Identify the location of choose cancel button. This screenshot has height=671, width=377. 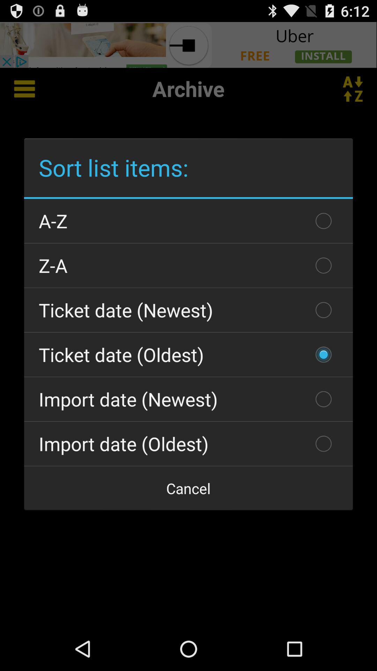
(188, 488).